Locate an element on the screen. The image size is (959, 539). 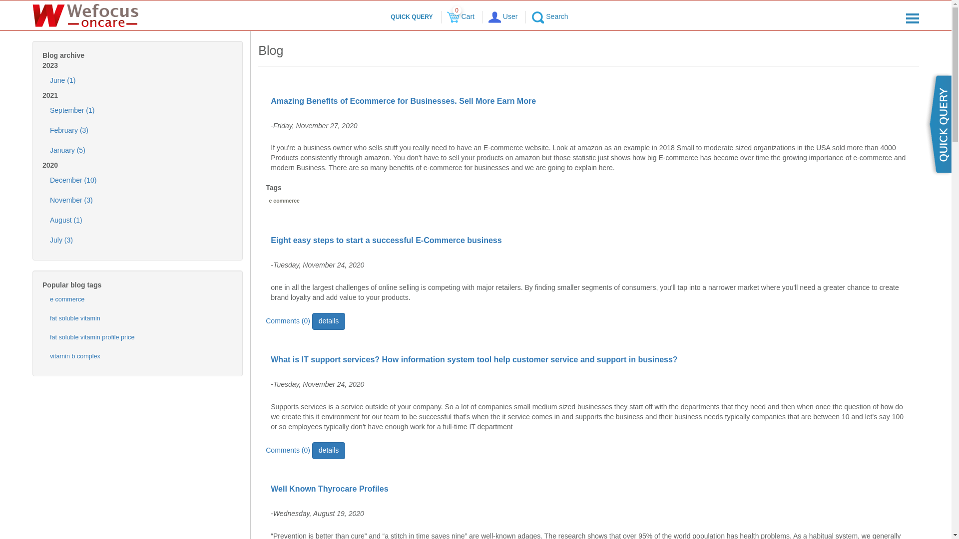
Cart is located at coordinates (453, 17).